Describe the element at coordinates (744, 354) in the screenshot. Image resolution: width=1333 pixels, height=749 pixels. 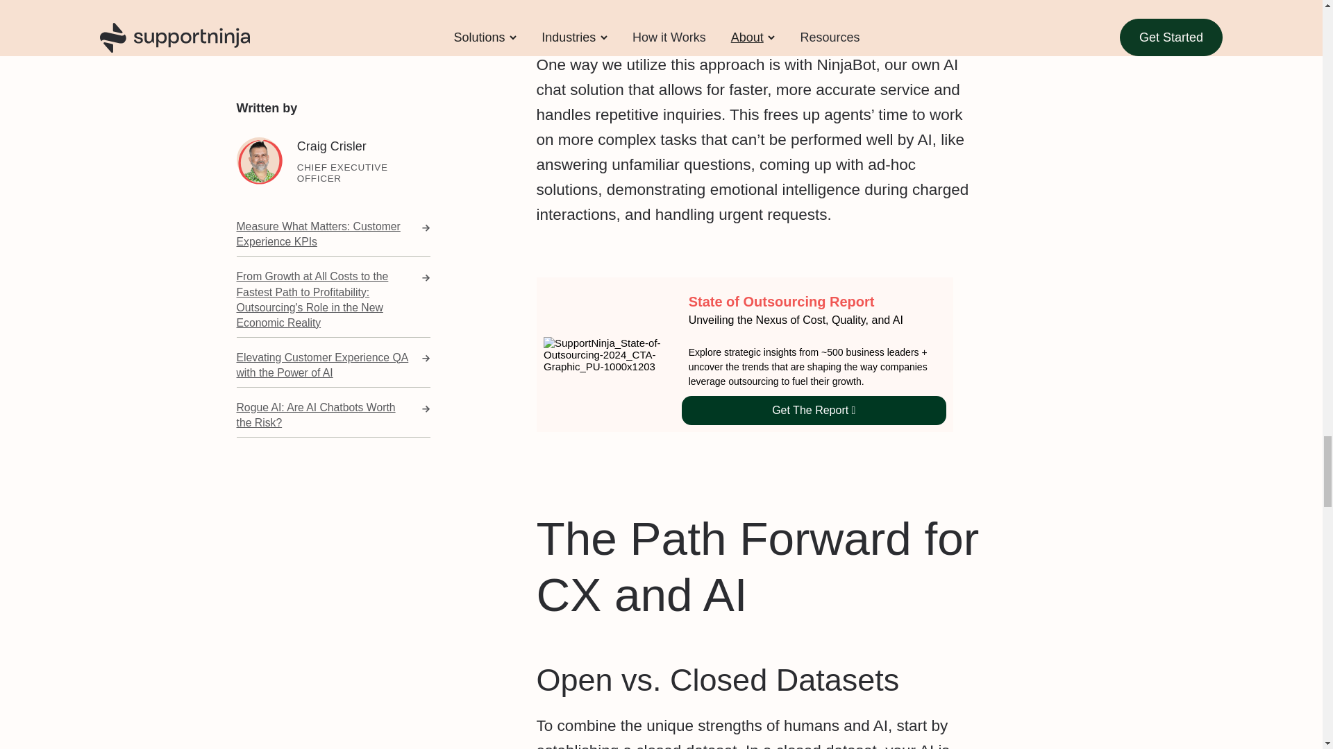
I see `Embedded CTA` at that location.